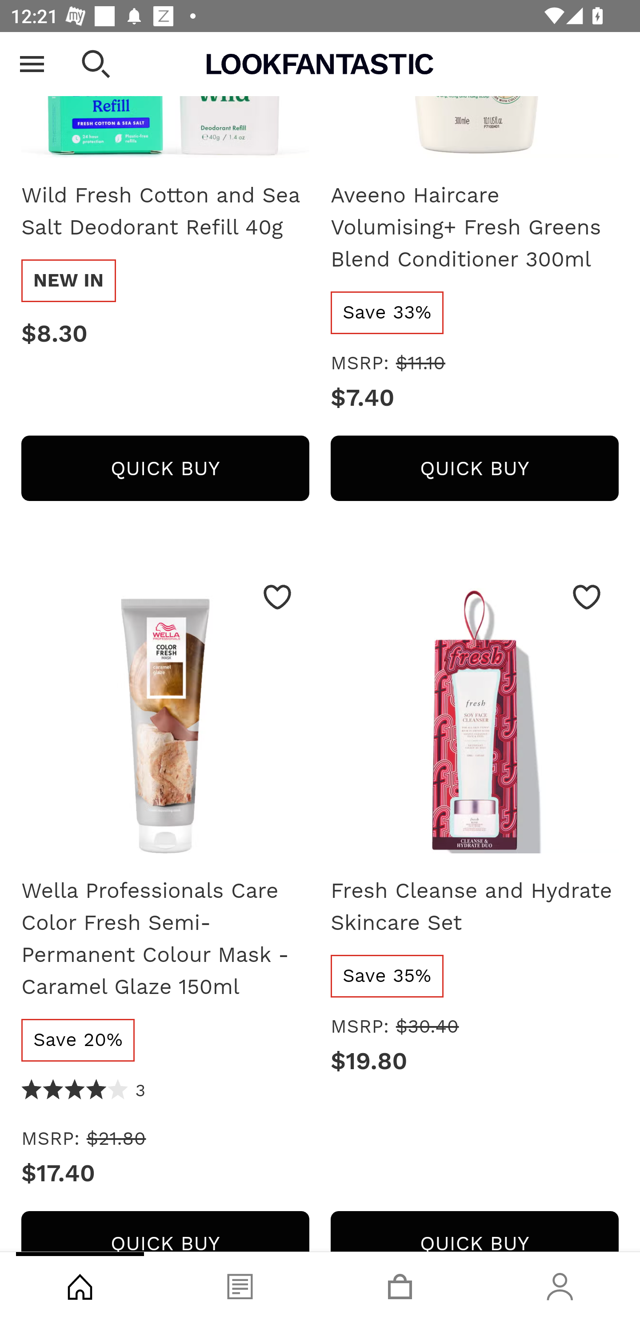 The image size is (640, 1317). What do you see at coordinates (240, 1285) in the screenshot?
I see `Blog, tab, 2 of 4` at bounding box center [240, 1285].